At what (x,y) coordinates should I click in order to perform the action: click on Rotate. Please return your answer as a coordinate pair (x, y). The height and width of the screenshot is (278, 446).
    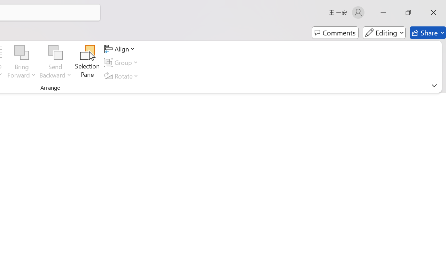
    Looking at the image, I should click on (122, 76).